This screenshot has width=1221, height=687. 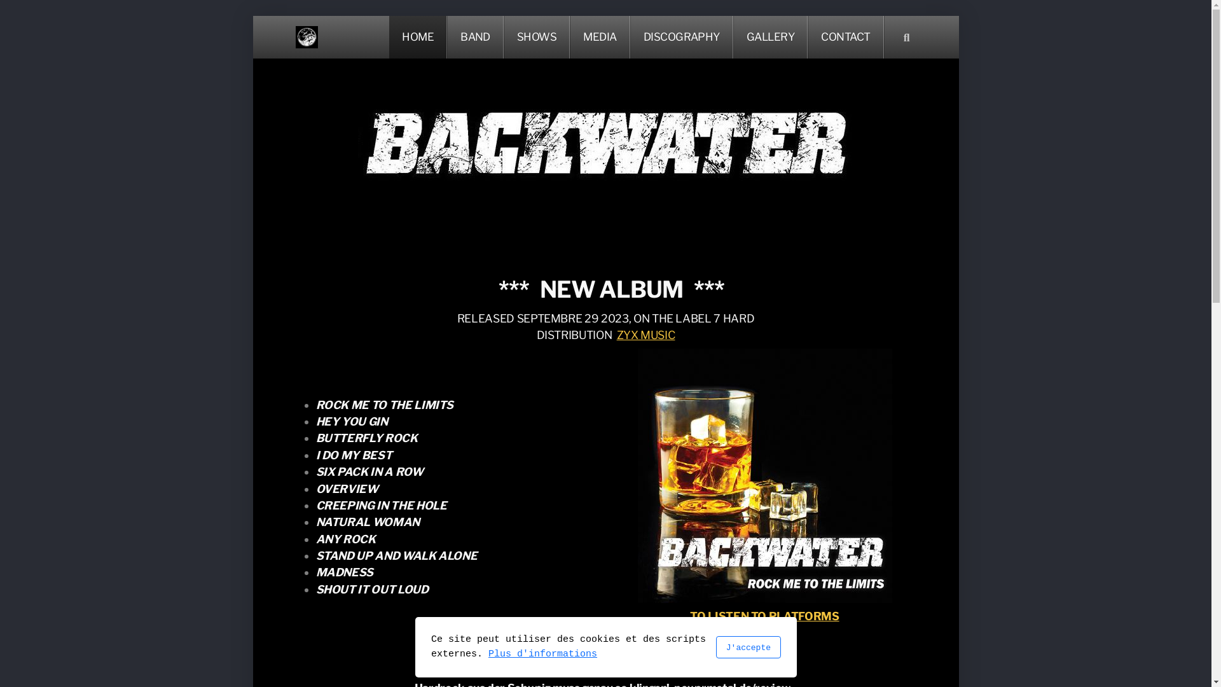 What do you see at coordinates (846, 37) in the screenshot?
I see `CONTACT` at bounding box center [846, 37].